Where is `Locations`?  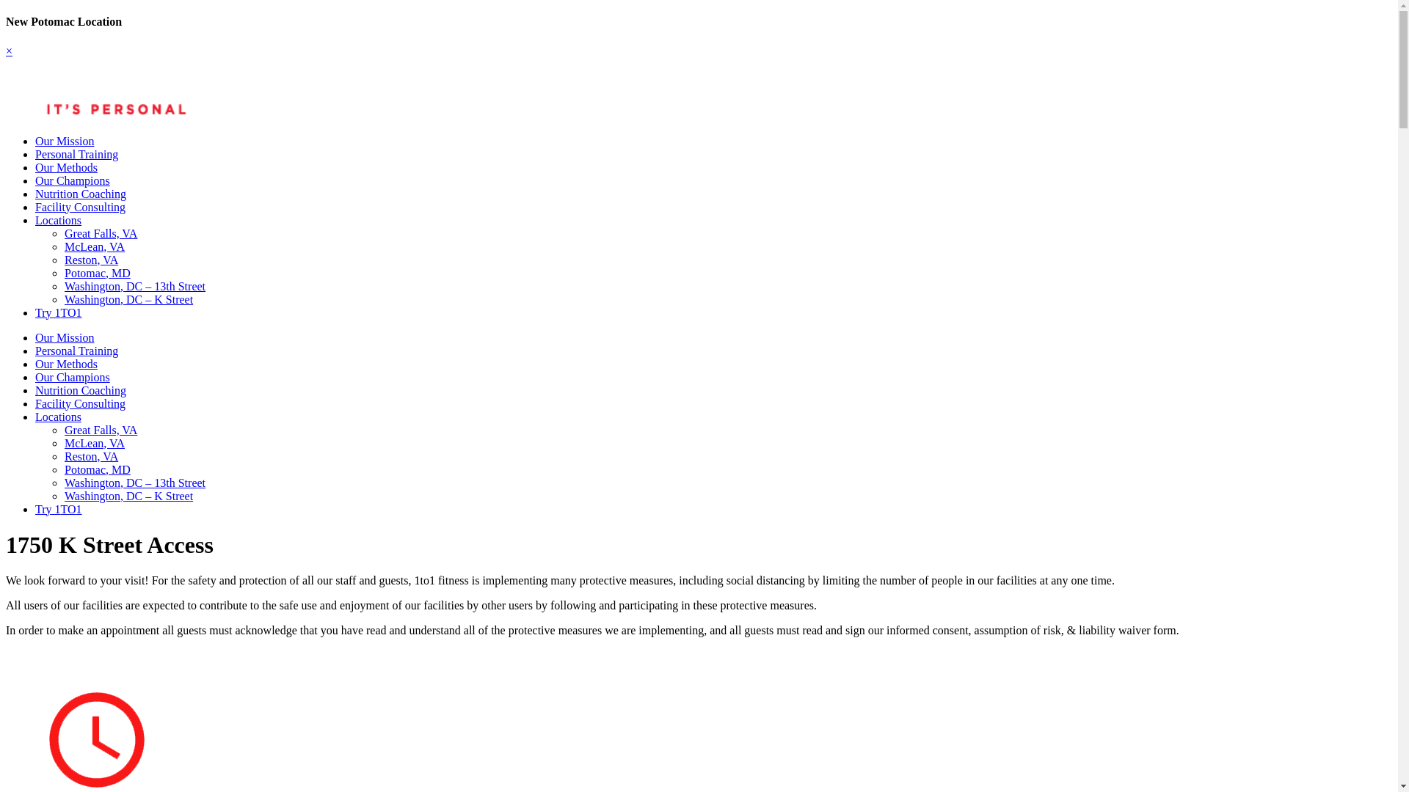
Locations is located at coordinates (59, 220).